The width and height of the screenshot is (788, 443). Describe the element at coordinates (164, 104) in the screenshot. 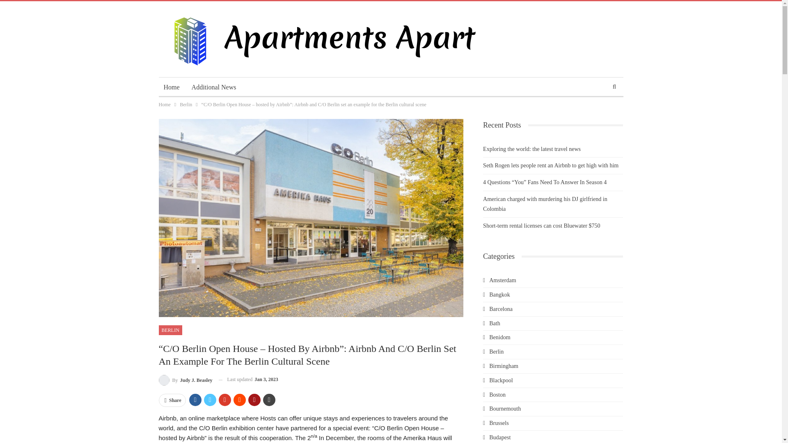

I see `Home` at that location.